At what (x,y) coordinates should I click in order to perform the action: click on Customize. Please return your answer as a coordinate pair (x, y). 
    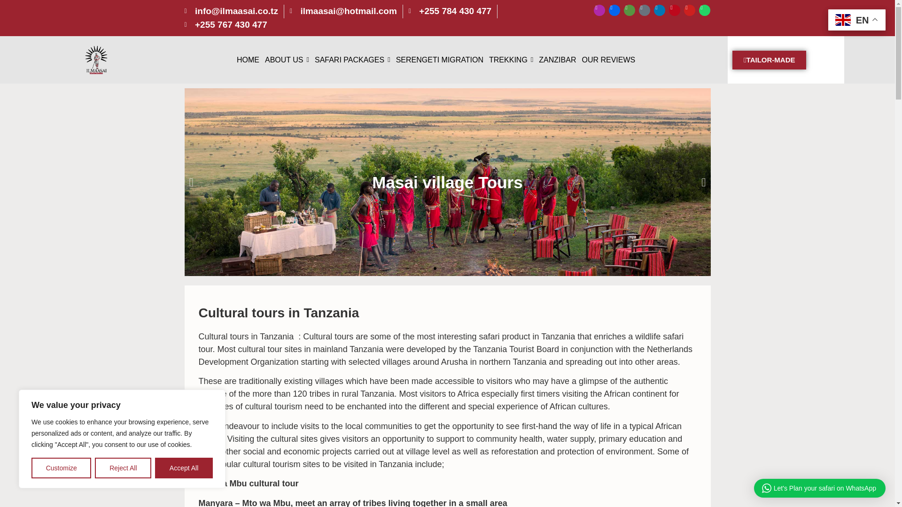
    Looking at the image, I should click on (61, 468).